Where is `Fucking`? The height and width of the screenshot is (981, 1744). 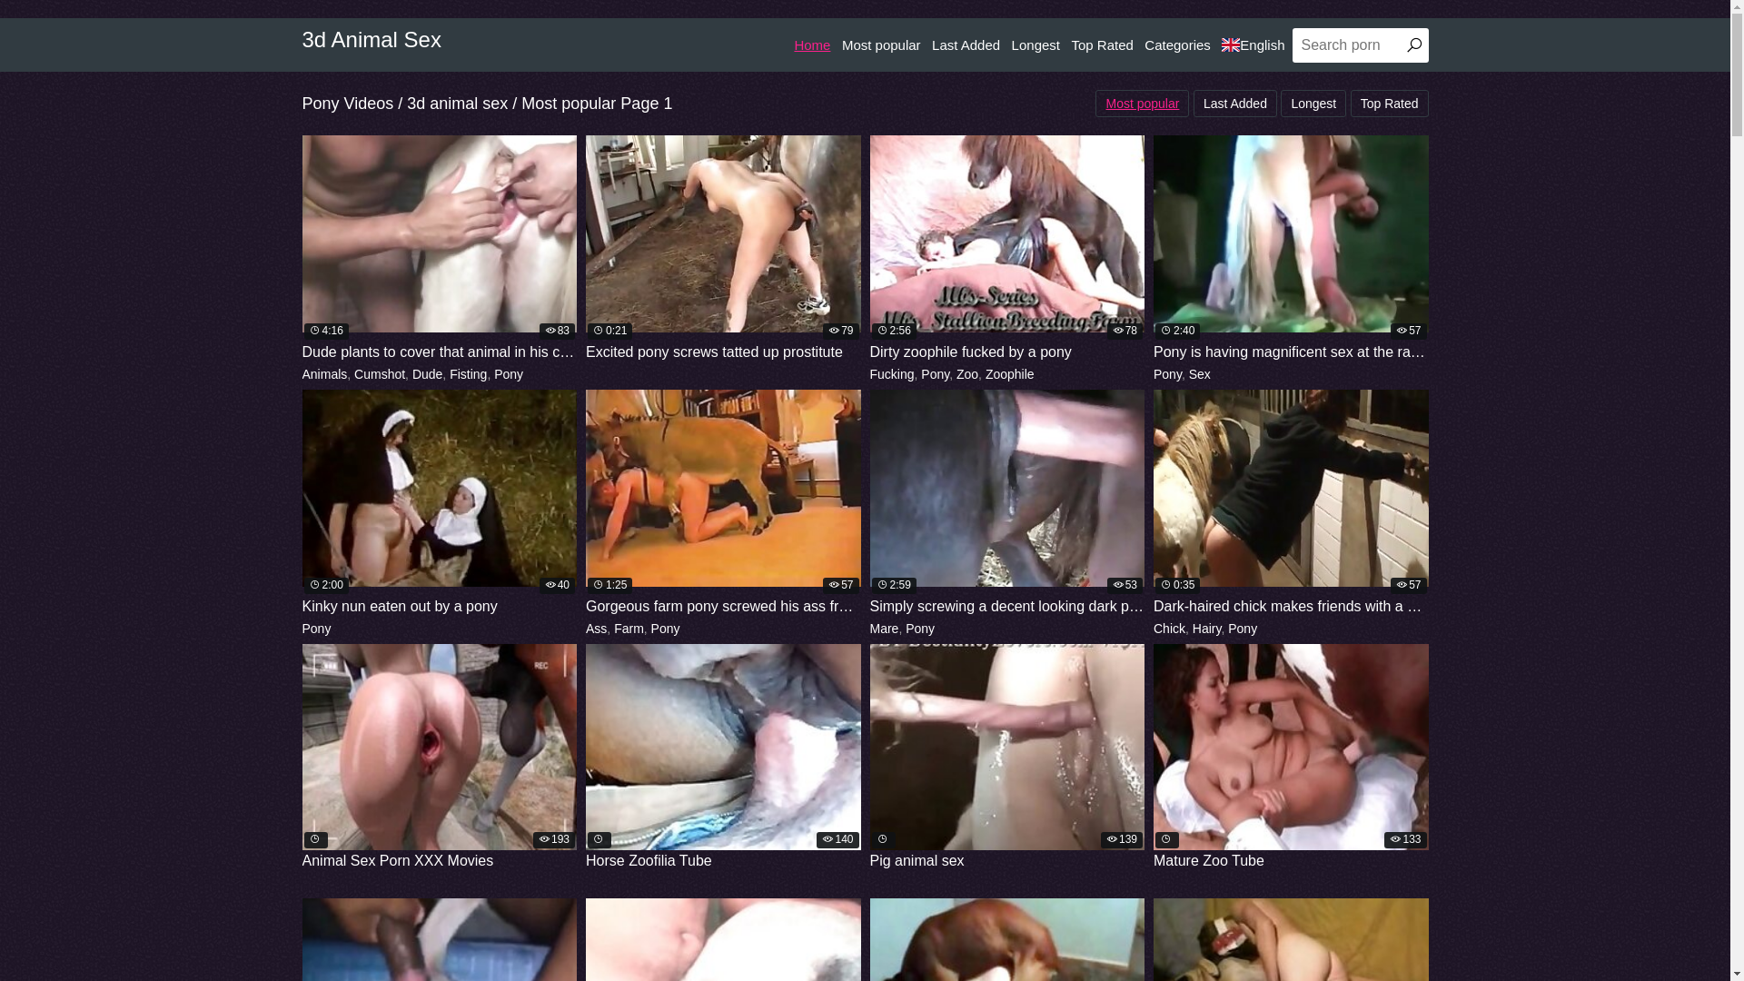 Fucking is located at coordinates (892, 374).